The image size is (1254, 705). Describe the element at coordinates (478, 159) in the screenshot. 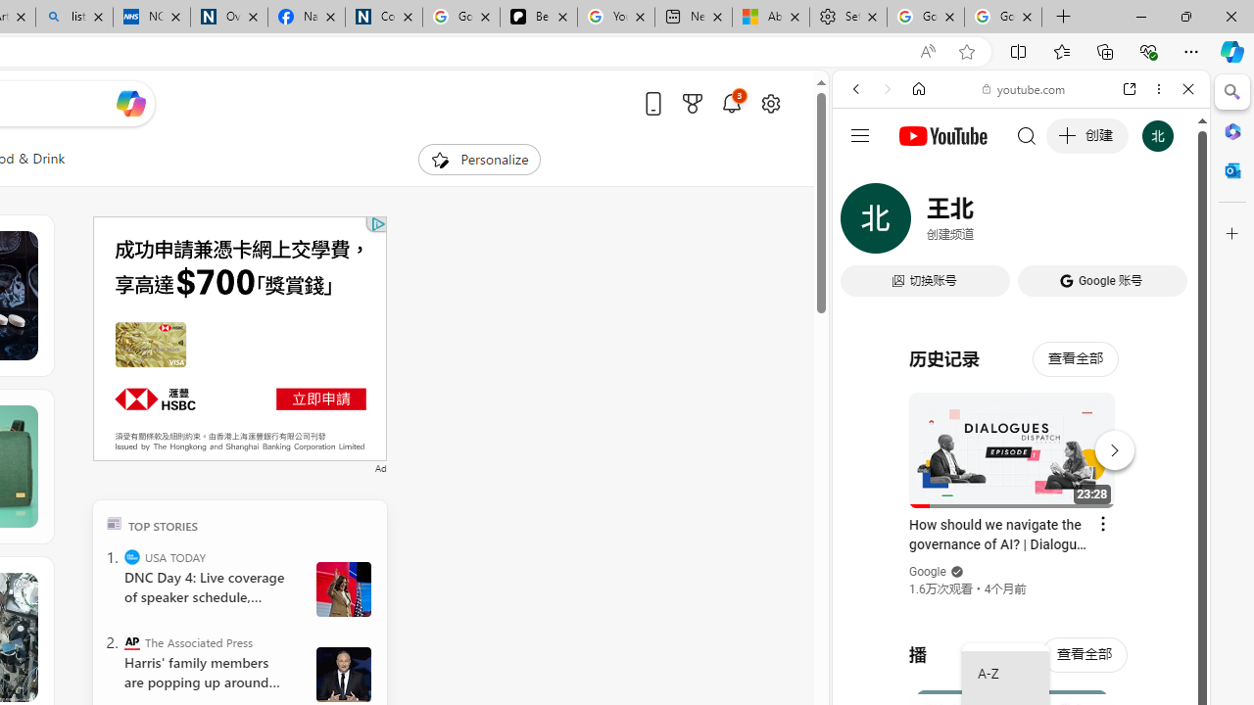

I see `Personalize` at that location.